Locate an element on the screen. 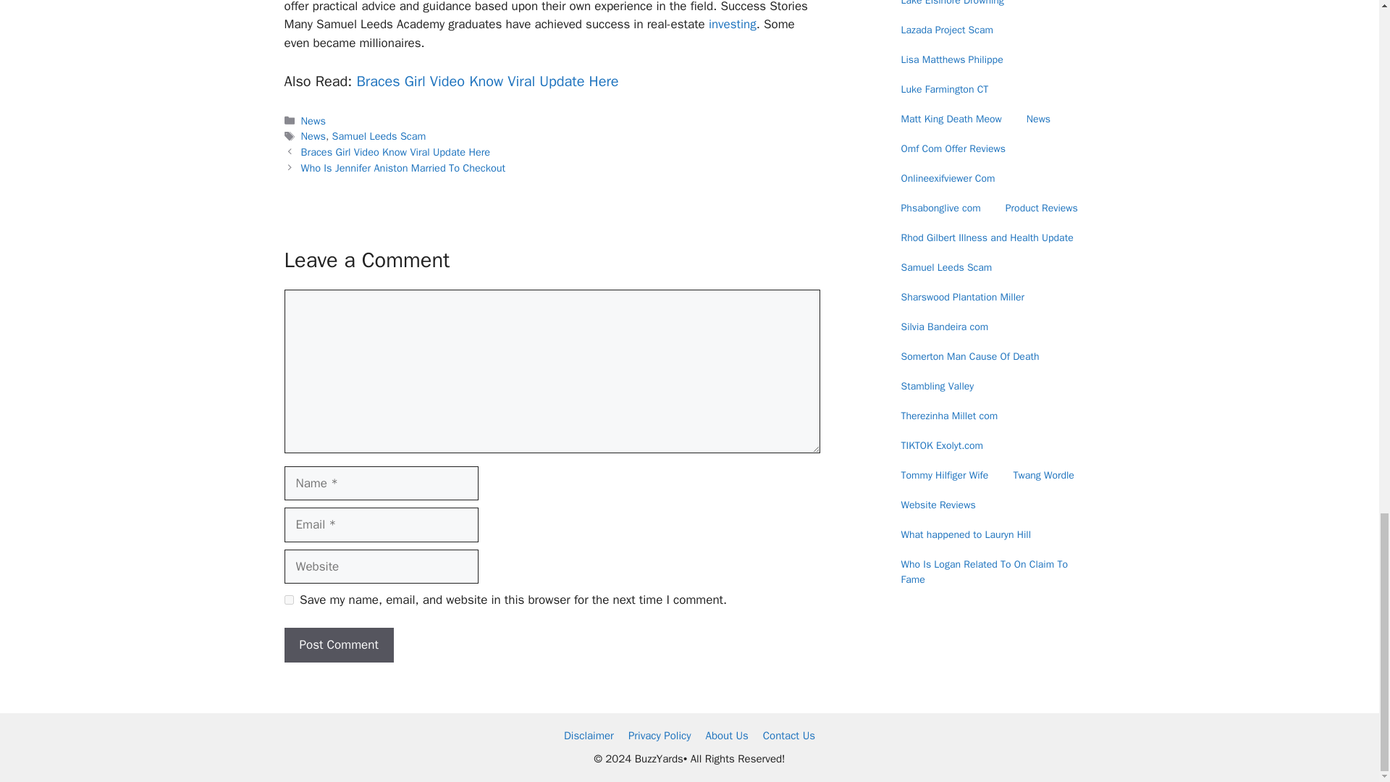 This screenshot has width=1390, height=782. investing is located at coordinates (730, 24).